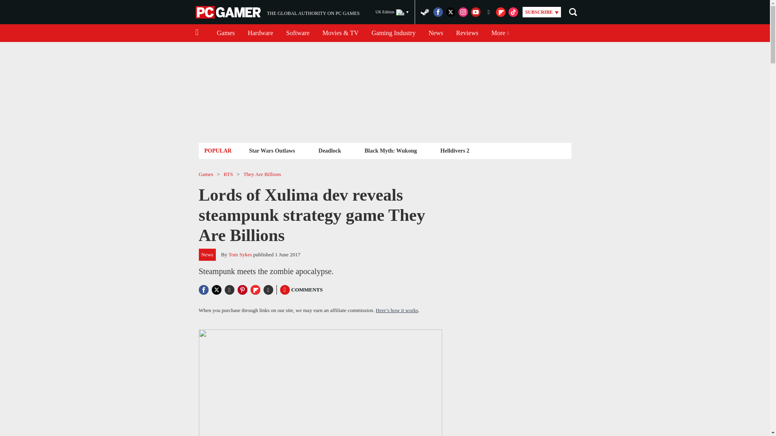 The height and width of the screenshot is (436, 776). Describe the element at coordinates (260, 33) in the screenshot. I see `Hardware` at that location.